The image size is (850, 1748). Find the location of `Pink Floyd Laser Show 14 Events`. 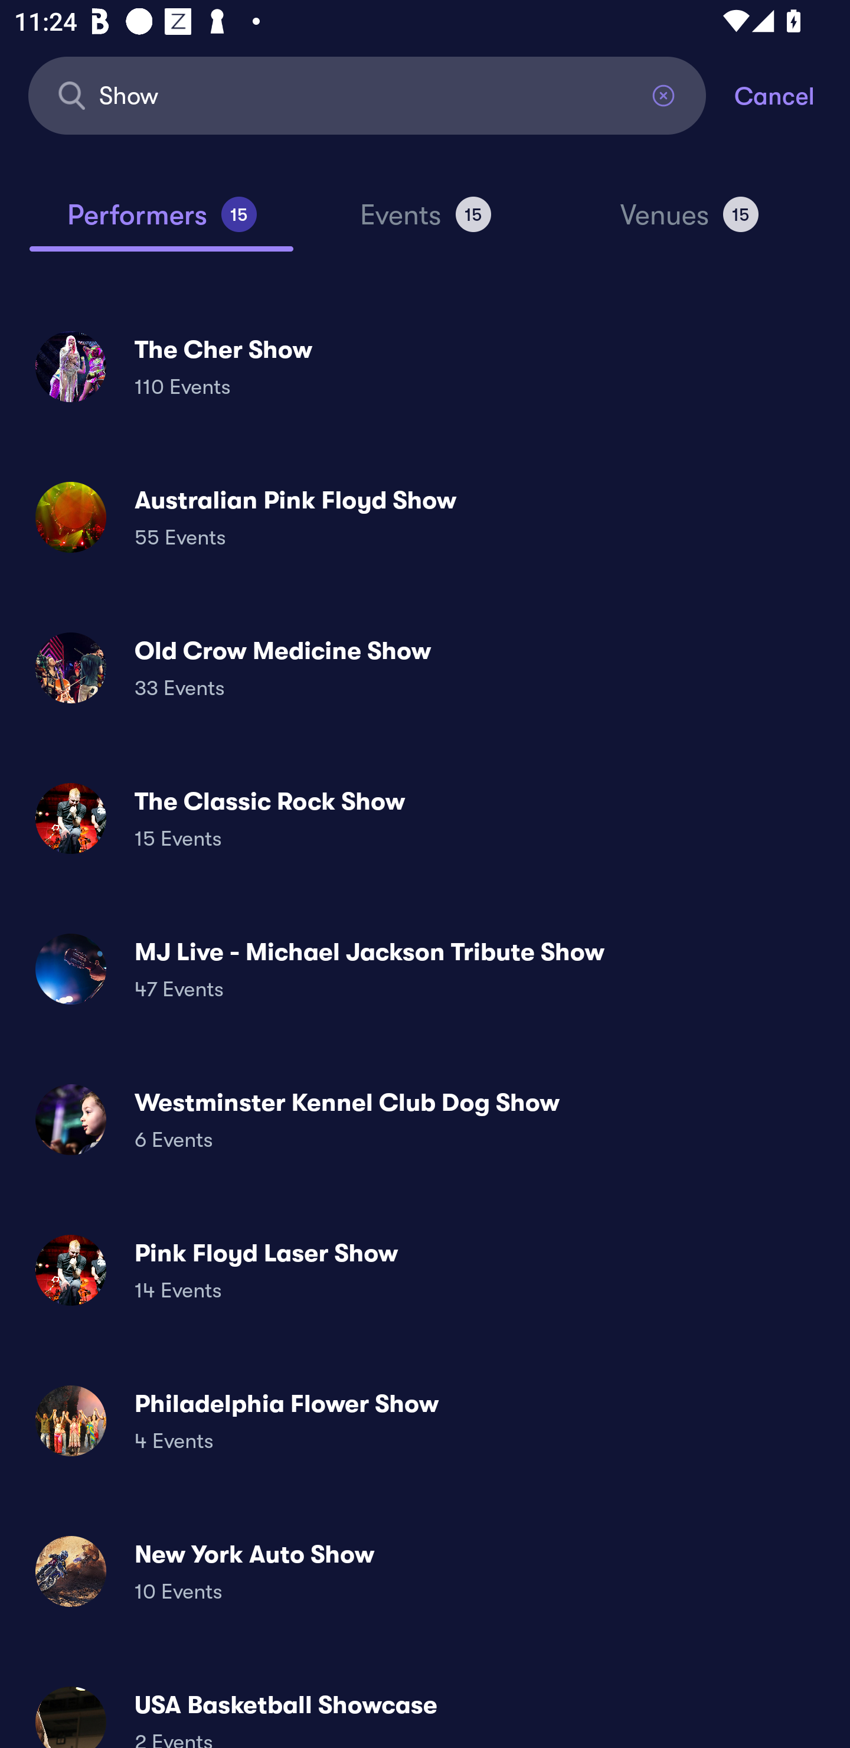

Pink Floyd Laser Show 14 Events is located at coordinates (425, 1270).